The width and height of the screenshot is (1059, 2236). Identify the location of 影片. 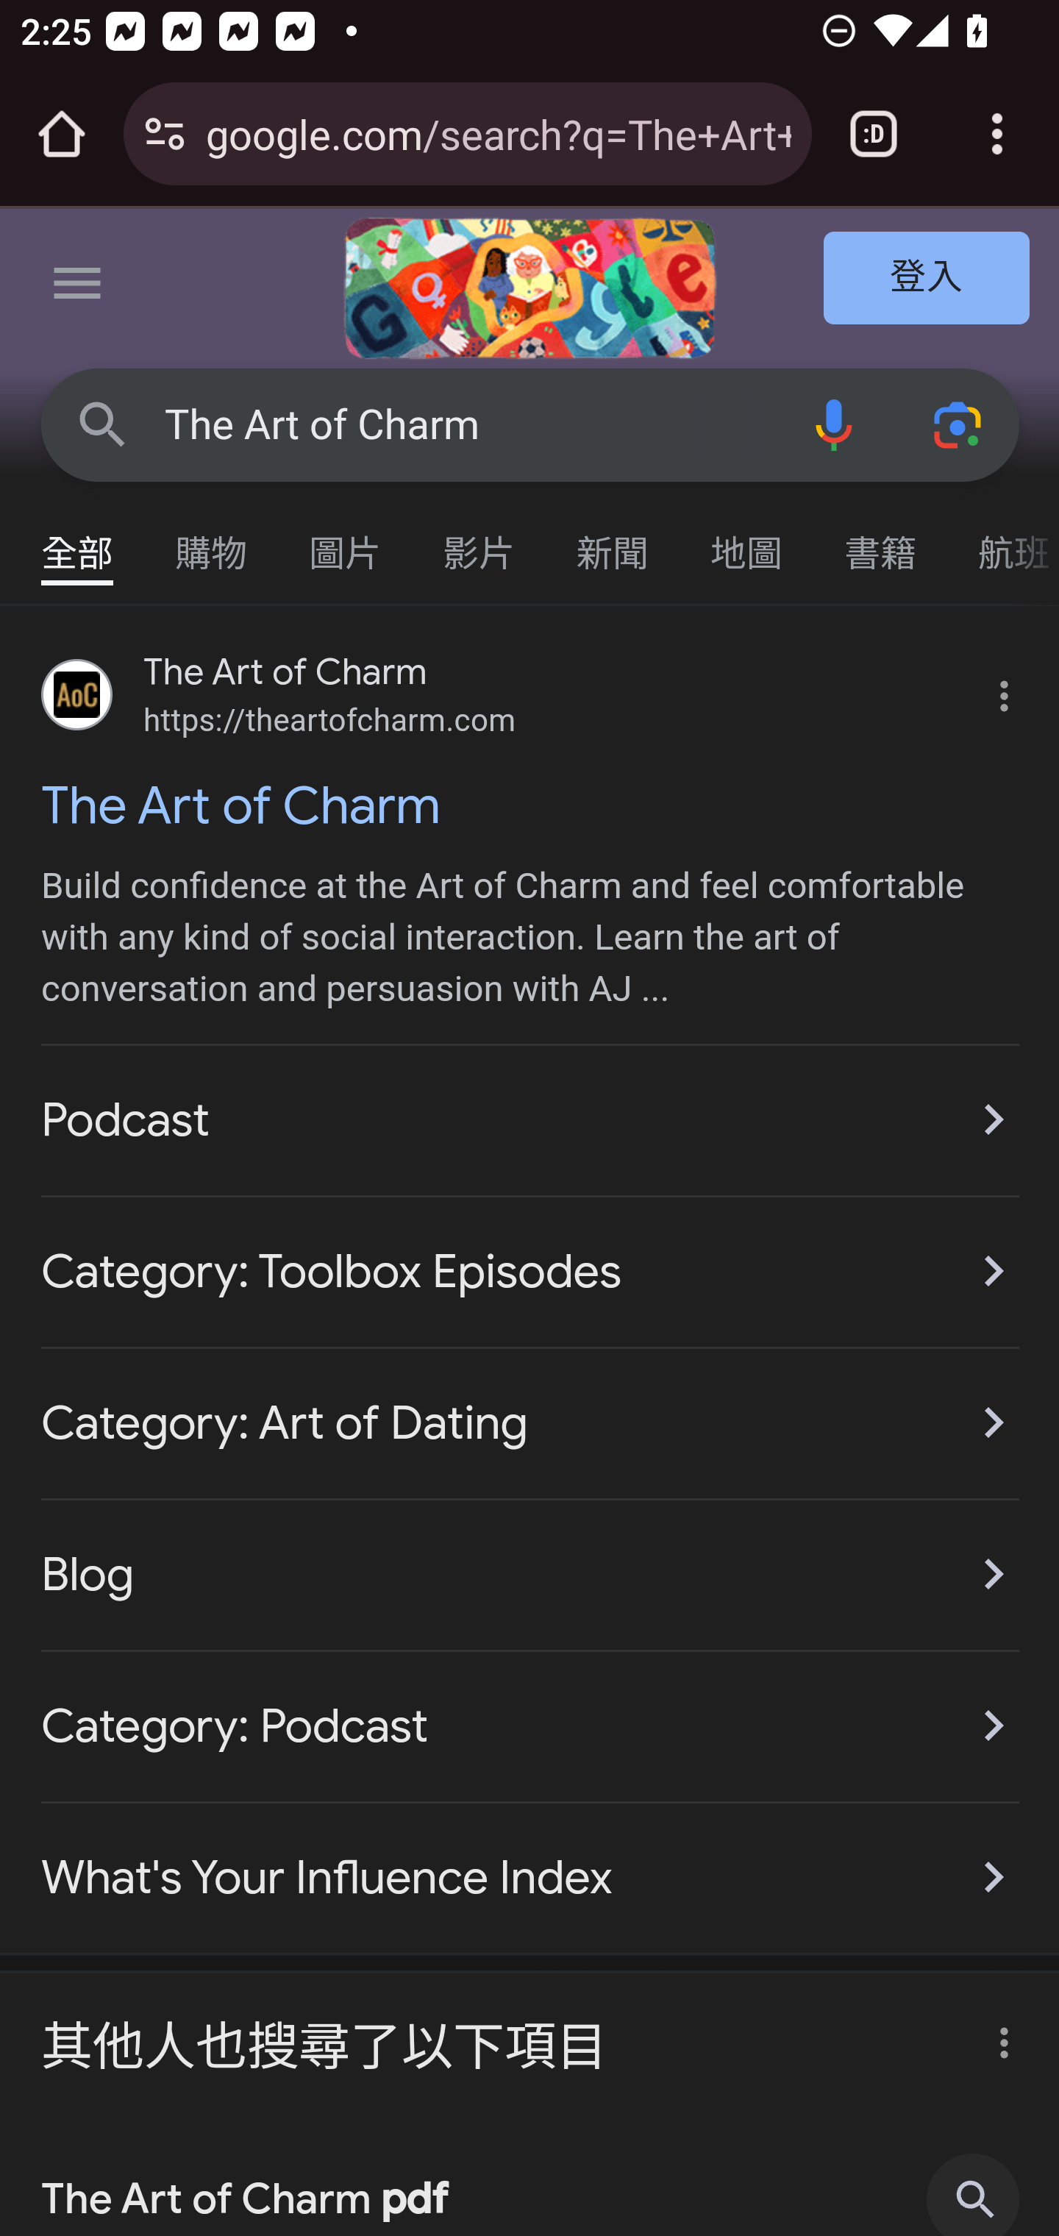
(479, 540).